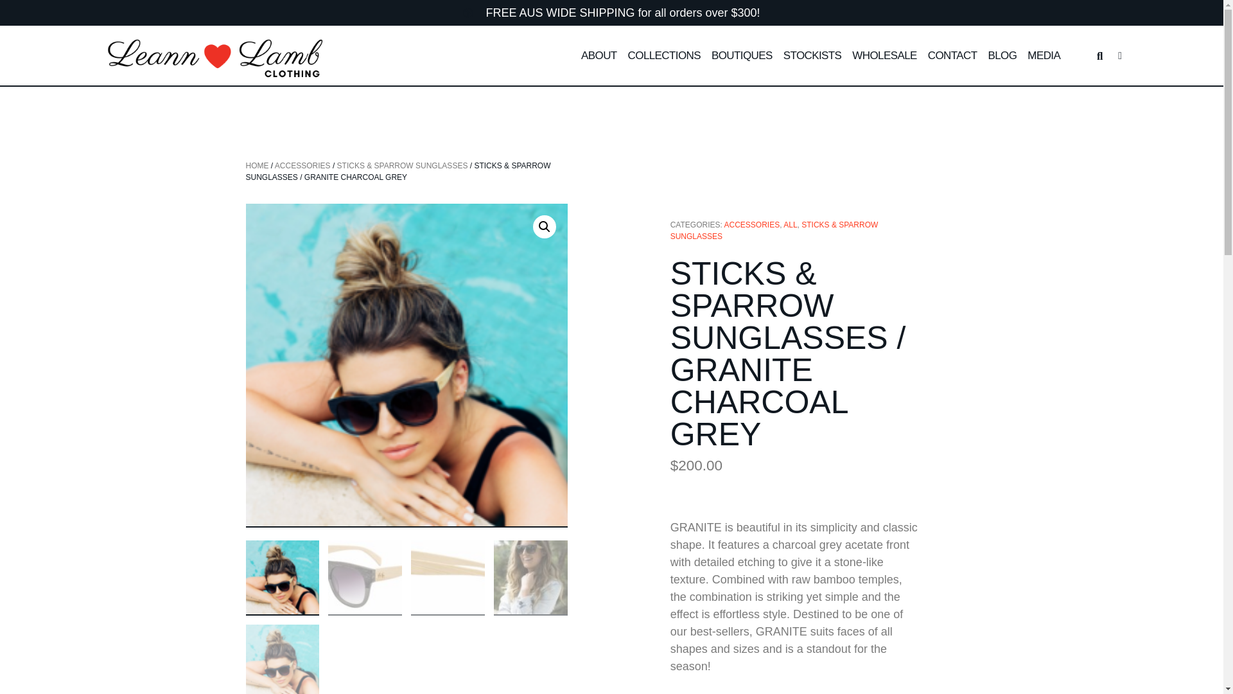 The image size is (1233, 694). What do you see at coordinates (728, 277) in the screenshot?
I see `Granite-Sticks-and-sparrow-sunglasses-lamb-and-lamb` at bounding box center [728, 277].